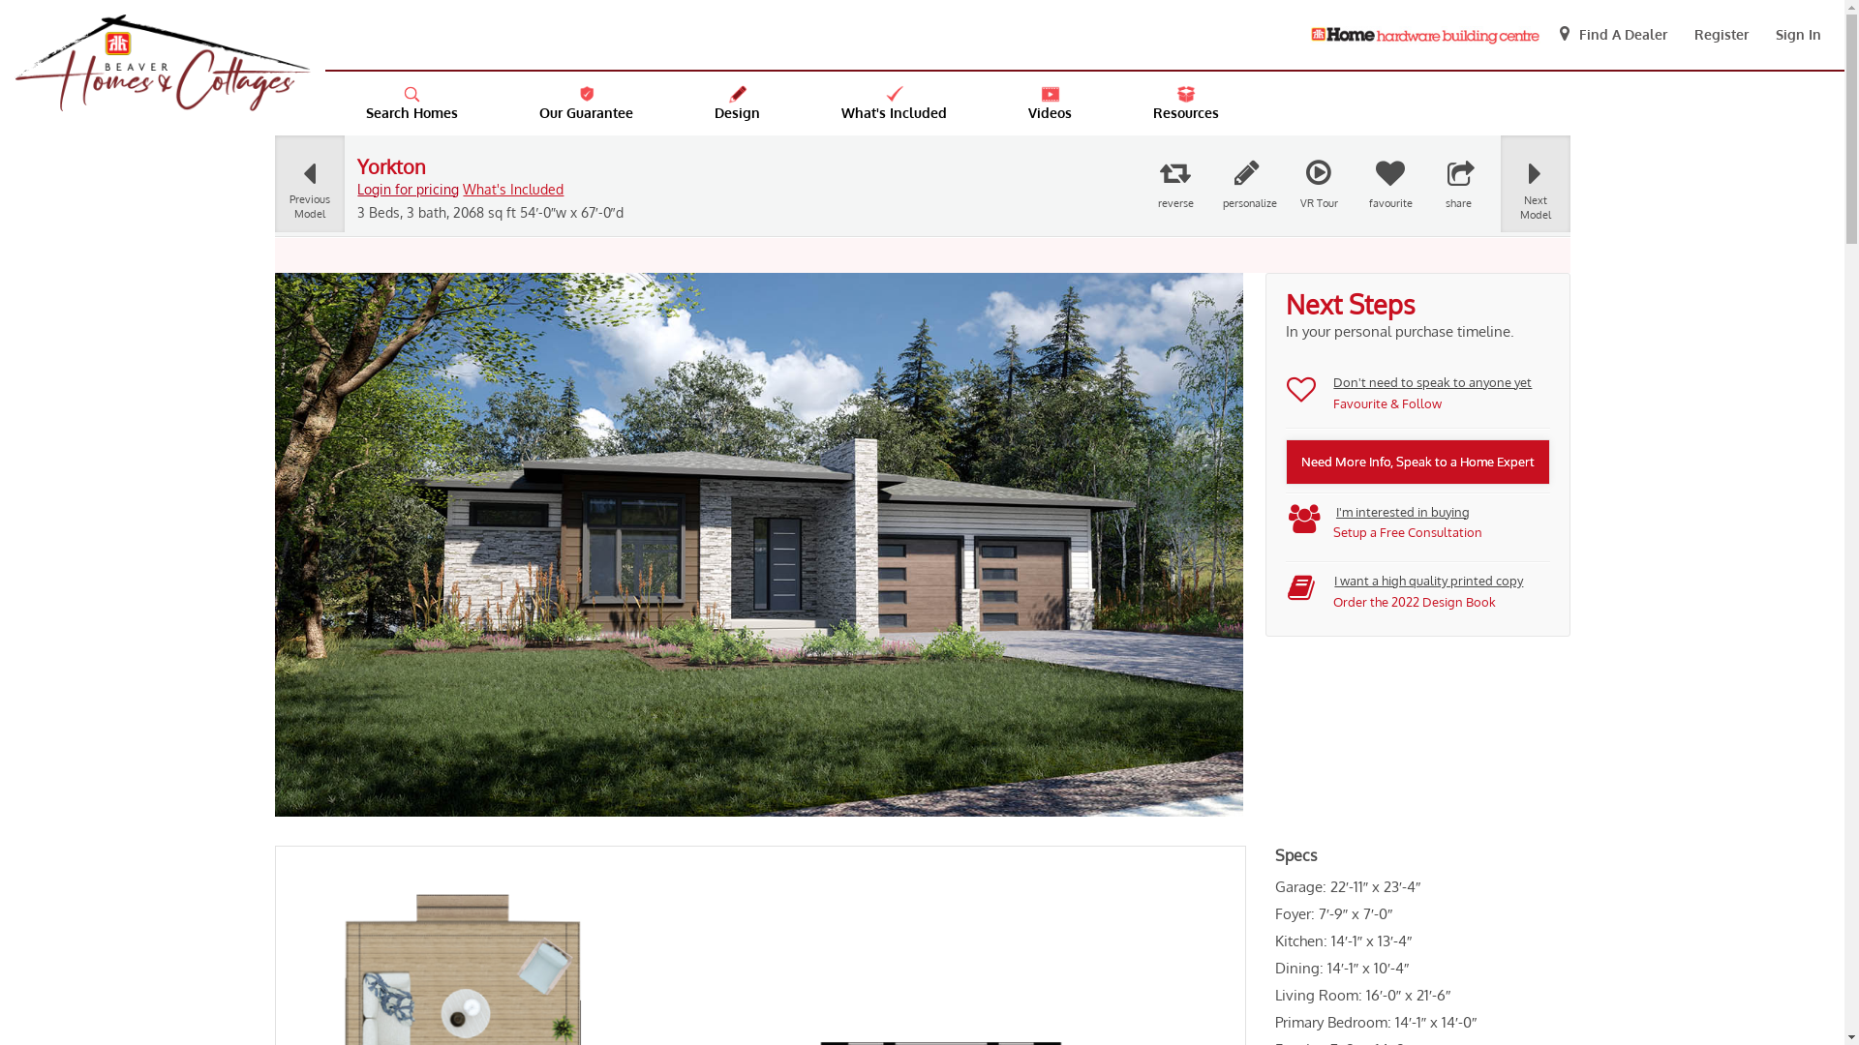  I want to click on Don't need to speak to anyone yet
Favourite & Follow, so click(1410, 395).